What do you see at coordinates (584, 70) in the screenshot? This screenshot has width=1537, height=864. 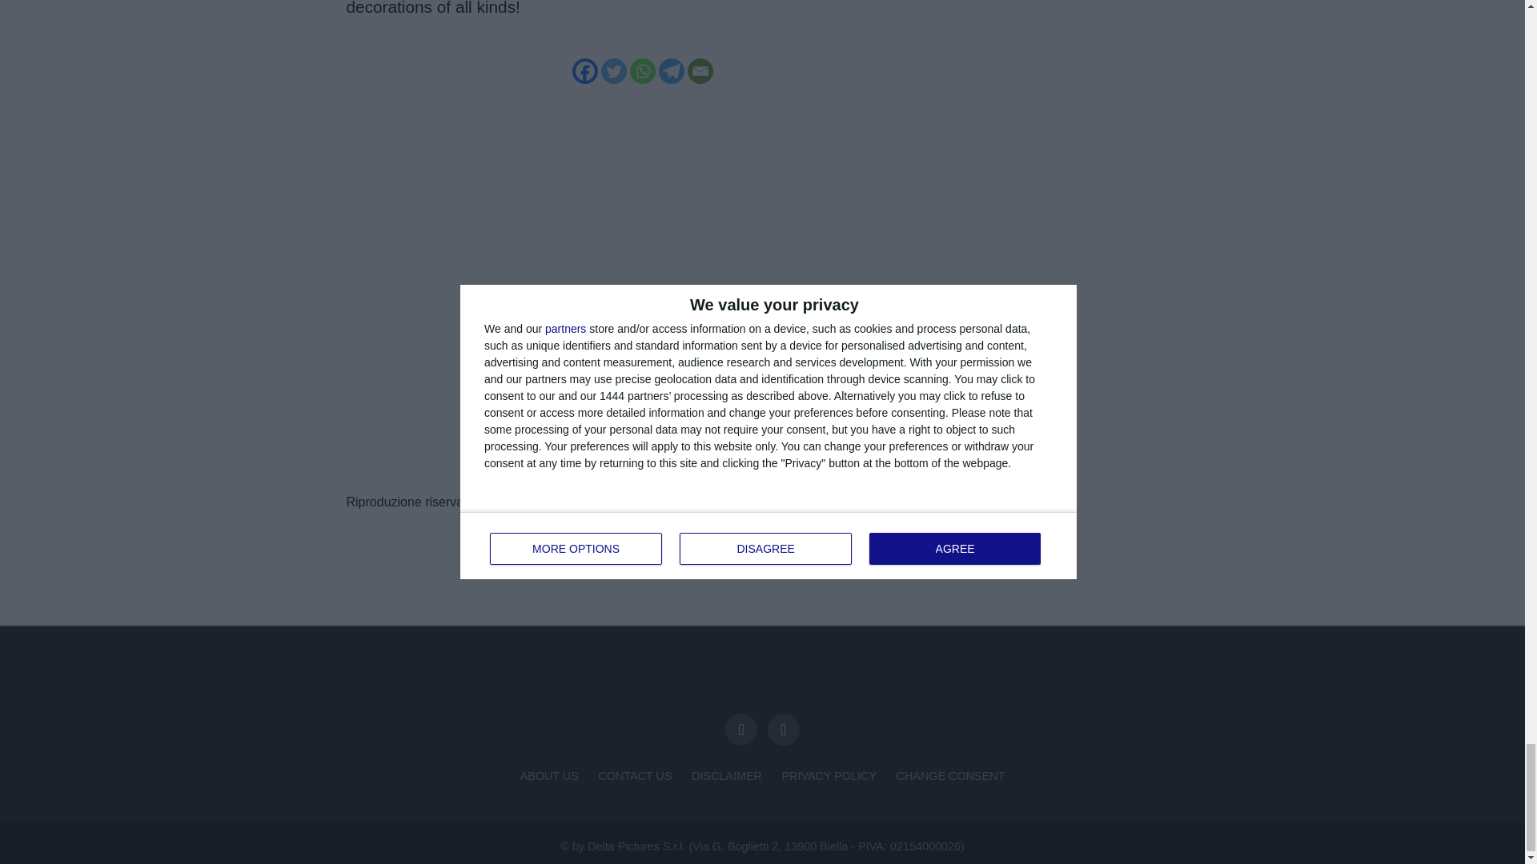 I see `Facebook` at bounding box center [584, 70].